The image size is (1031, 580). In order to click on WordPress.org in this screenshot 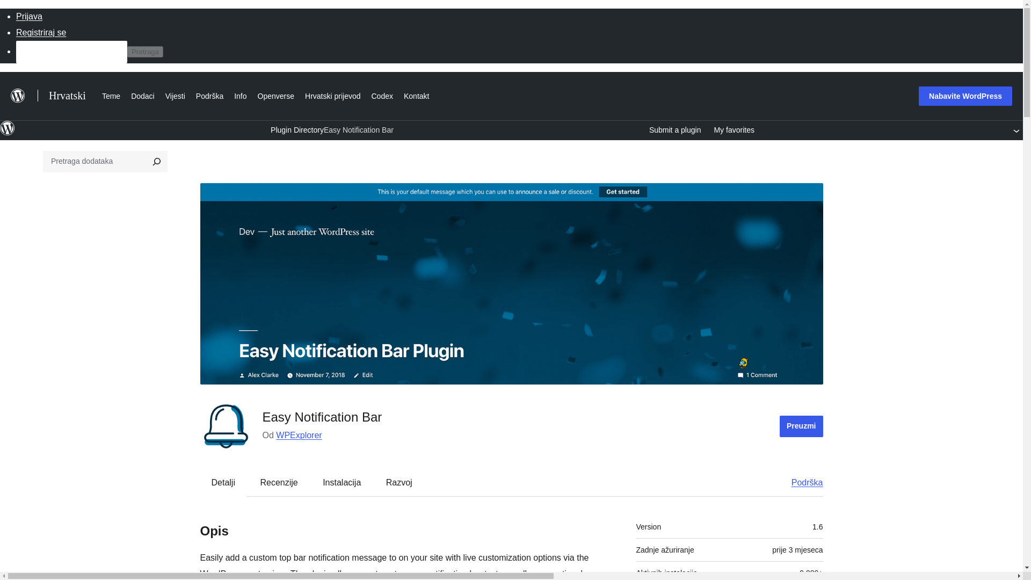, I will do `click(8, 128)`.